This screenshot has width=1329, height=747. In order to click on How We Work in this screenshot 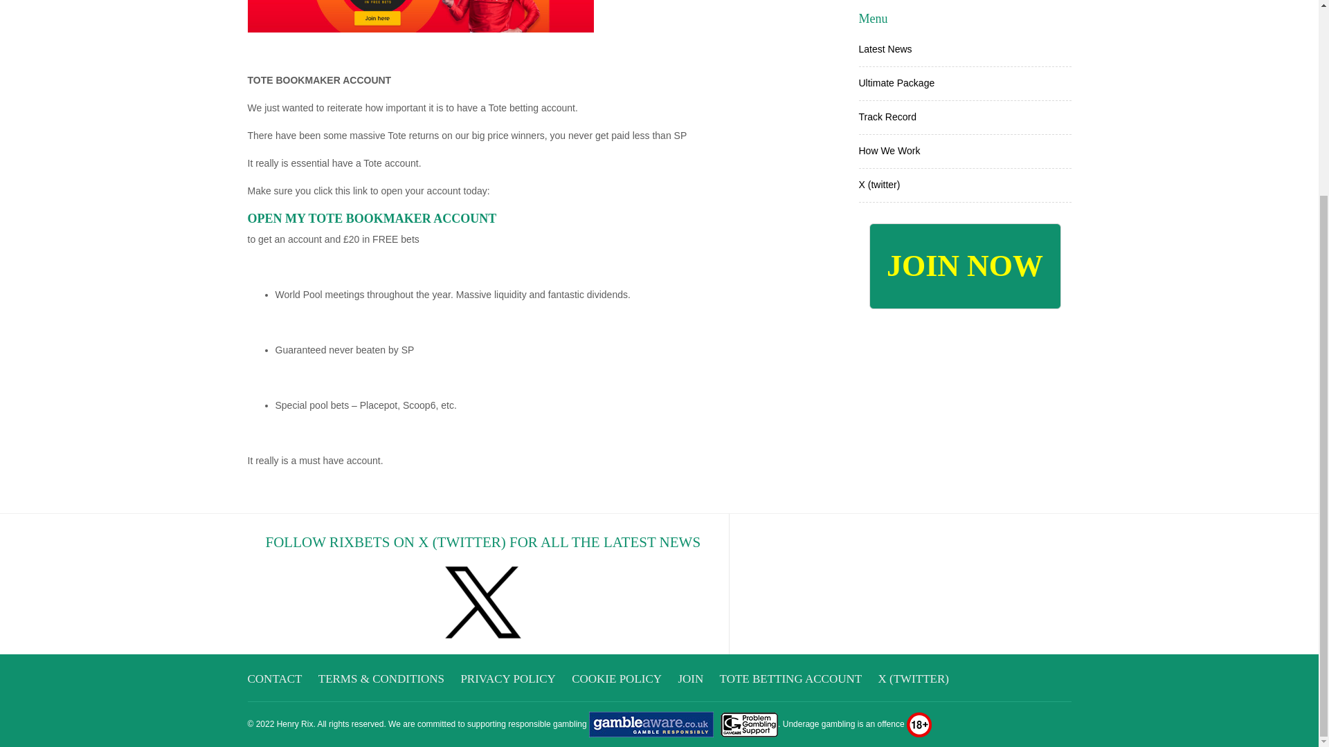, I will do `click(889, 150)`.